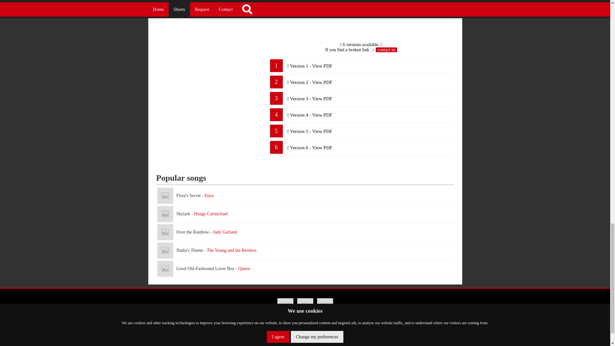 The width and height of the screenshot is (615, 346). Describe the element at coordinates (305, 214) in the screenshot. I see `Skylark - Hoagy Carmichael` at that location.